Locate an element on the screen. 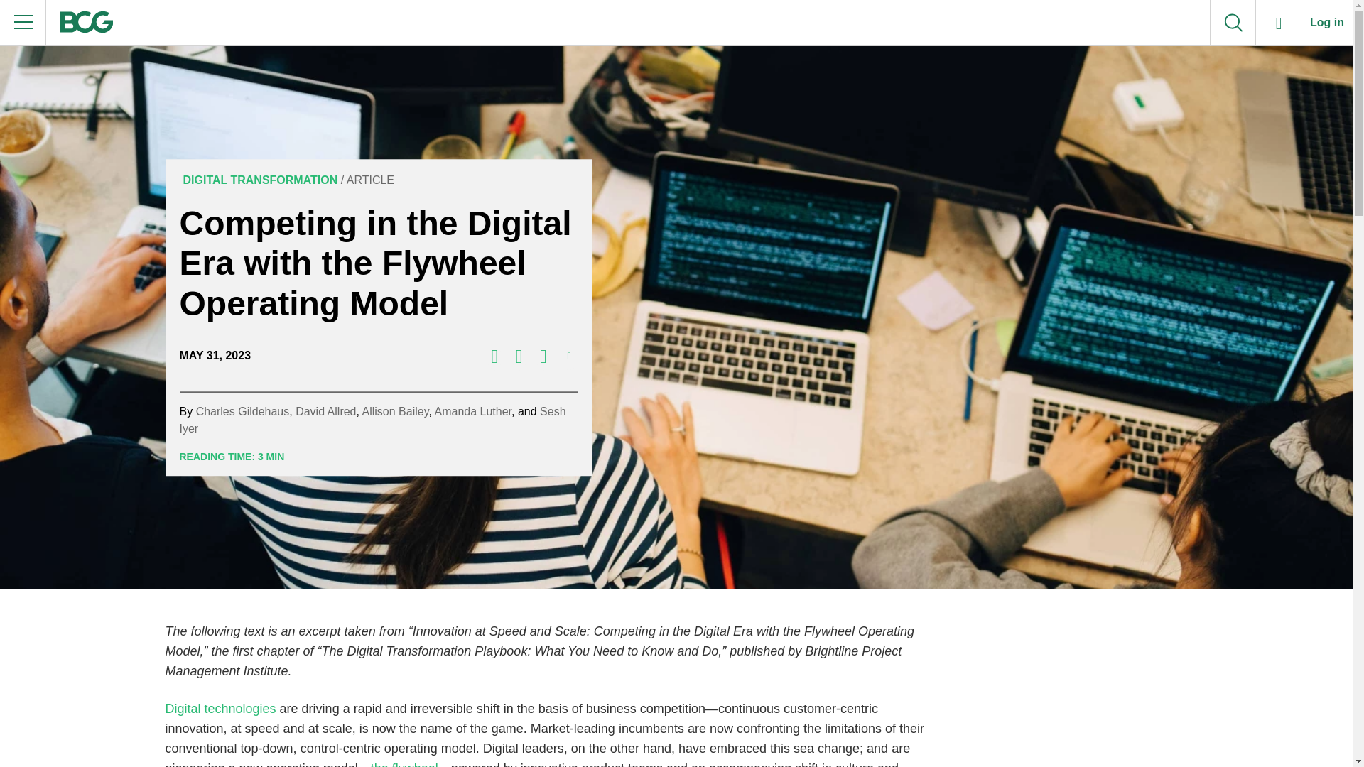 The width and height of the screenshot is (1364, 767). Digital technologies is located at coordinates (220, 709).